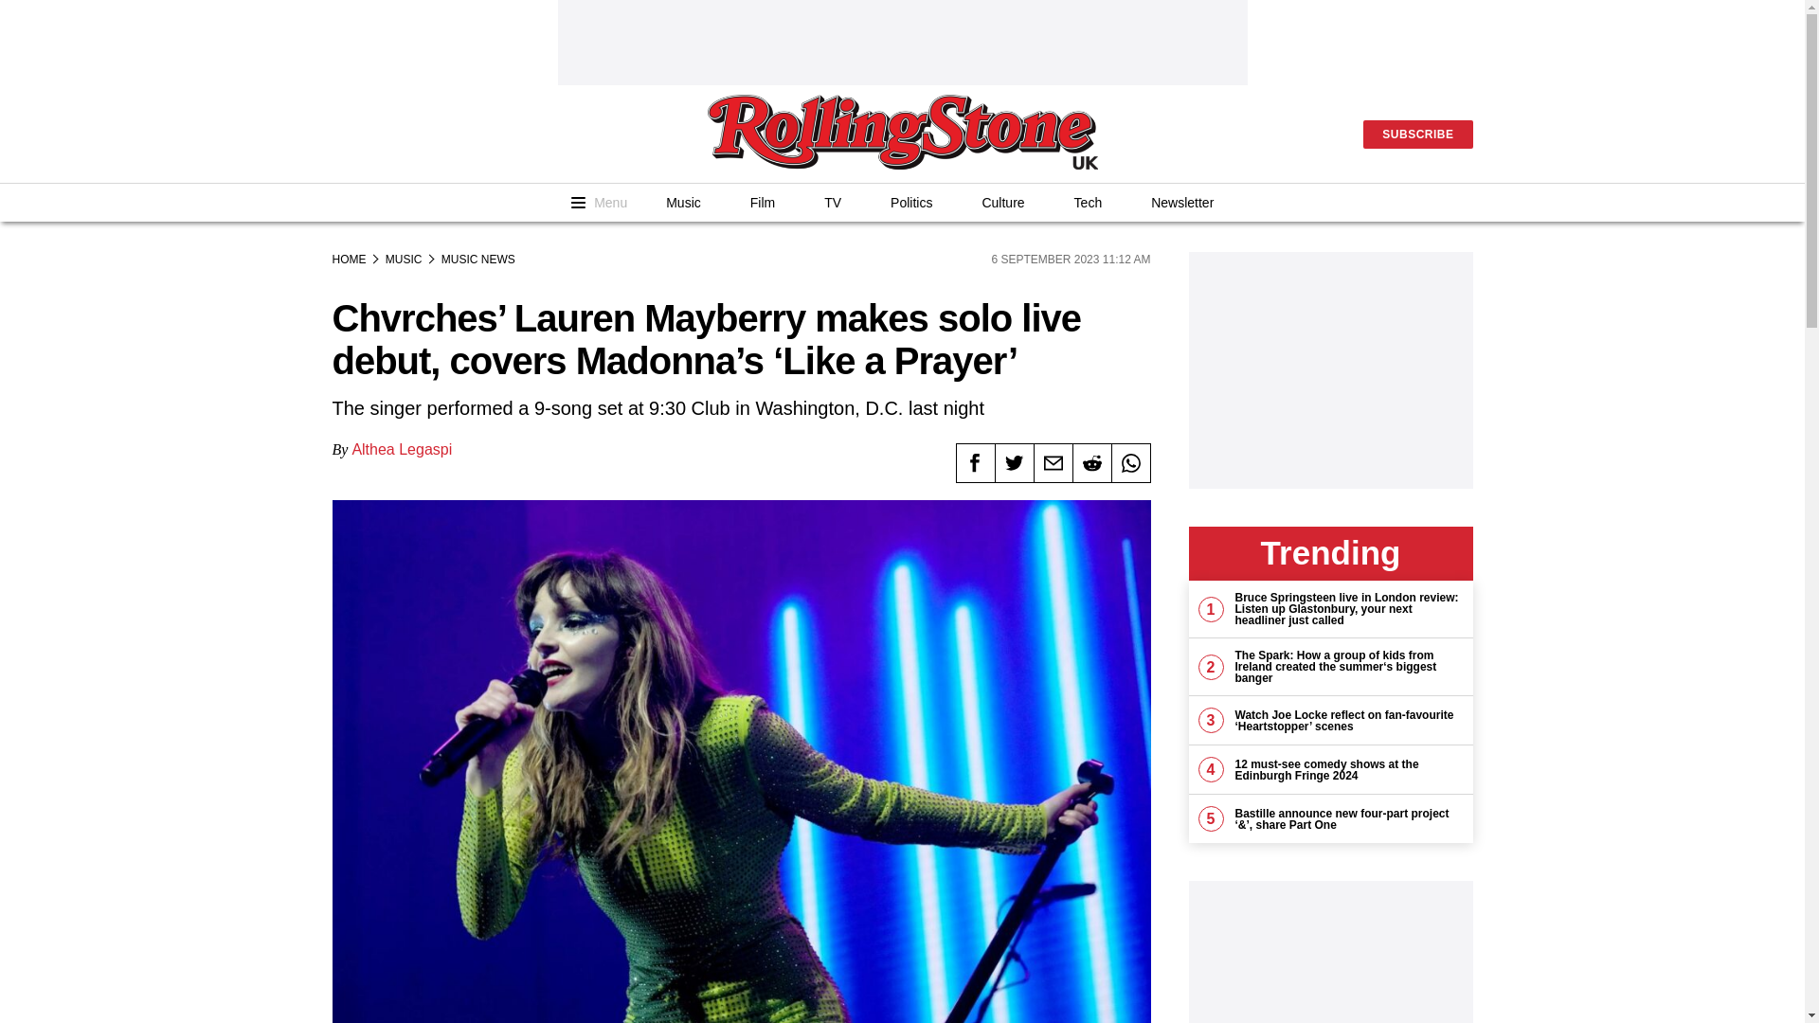 The width and height of the screenshot is (1819, 1023). I want to click on Home, so click(902, 134).